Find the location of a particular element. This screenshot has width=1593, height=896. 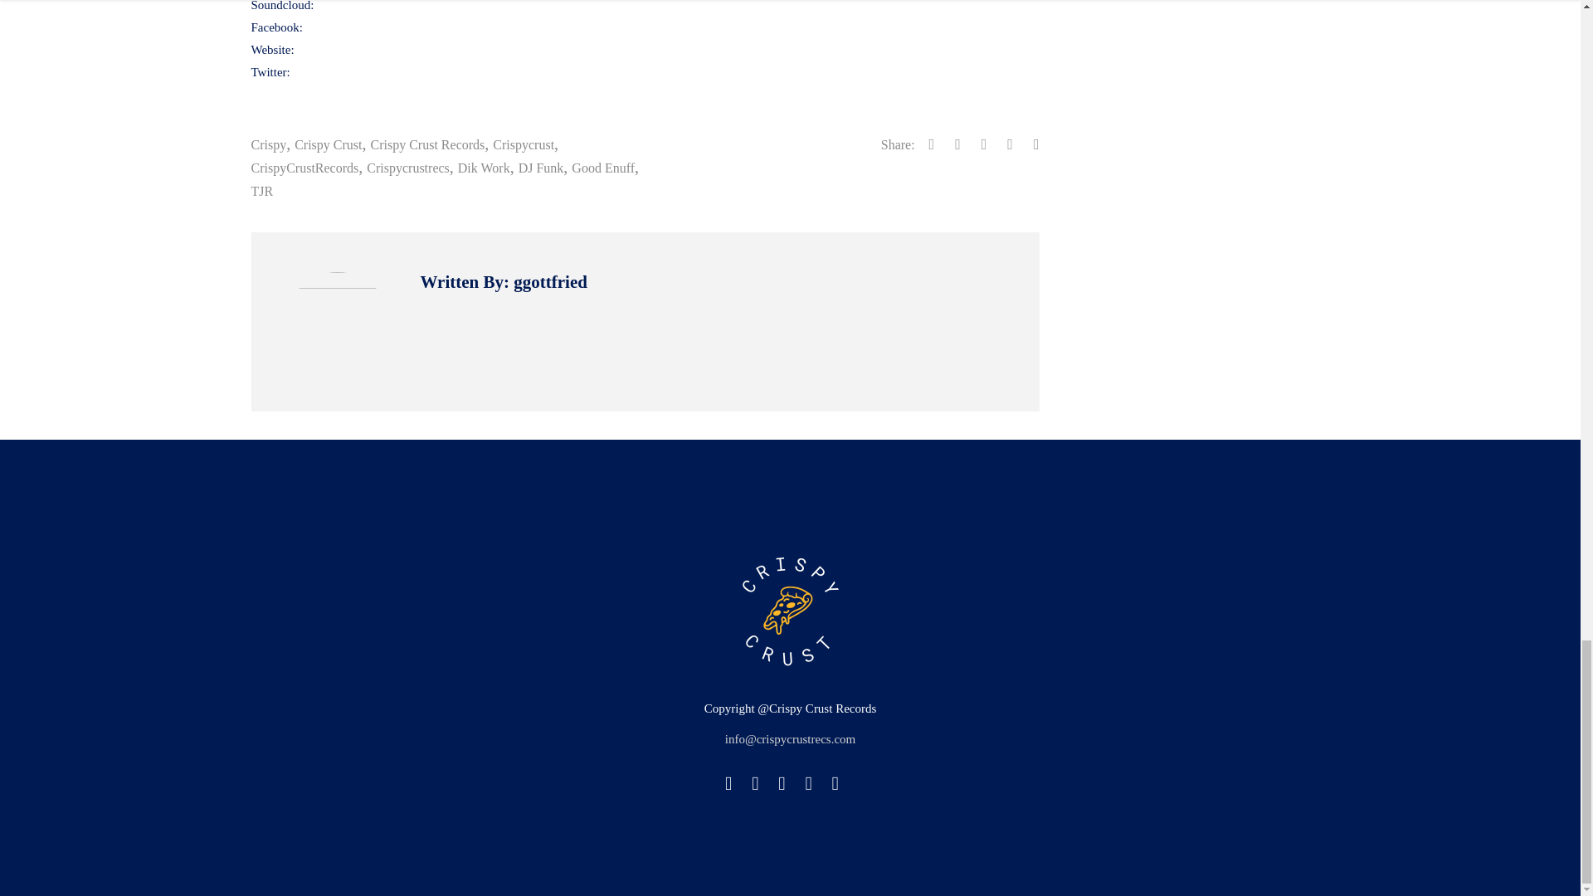

Crispycrustrecs is located at coordinates (407, 168).